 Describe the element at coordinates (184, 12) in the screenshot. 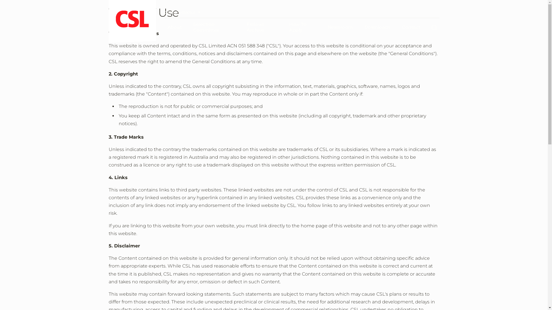

I see `Global Selector` at that location.